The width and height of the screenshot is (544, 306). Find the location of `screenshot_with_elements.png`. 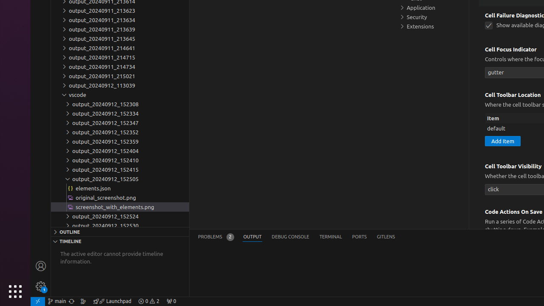

screenshot_with_elements.png is located at coordinates (120, 207).